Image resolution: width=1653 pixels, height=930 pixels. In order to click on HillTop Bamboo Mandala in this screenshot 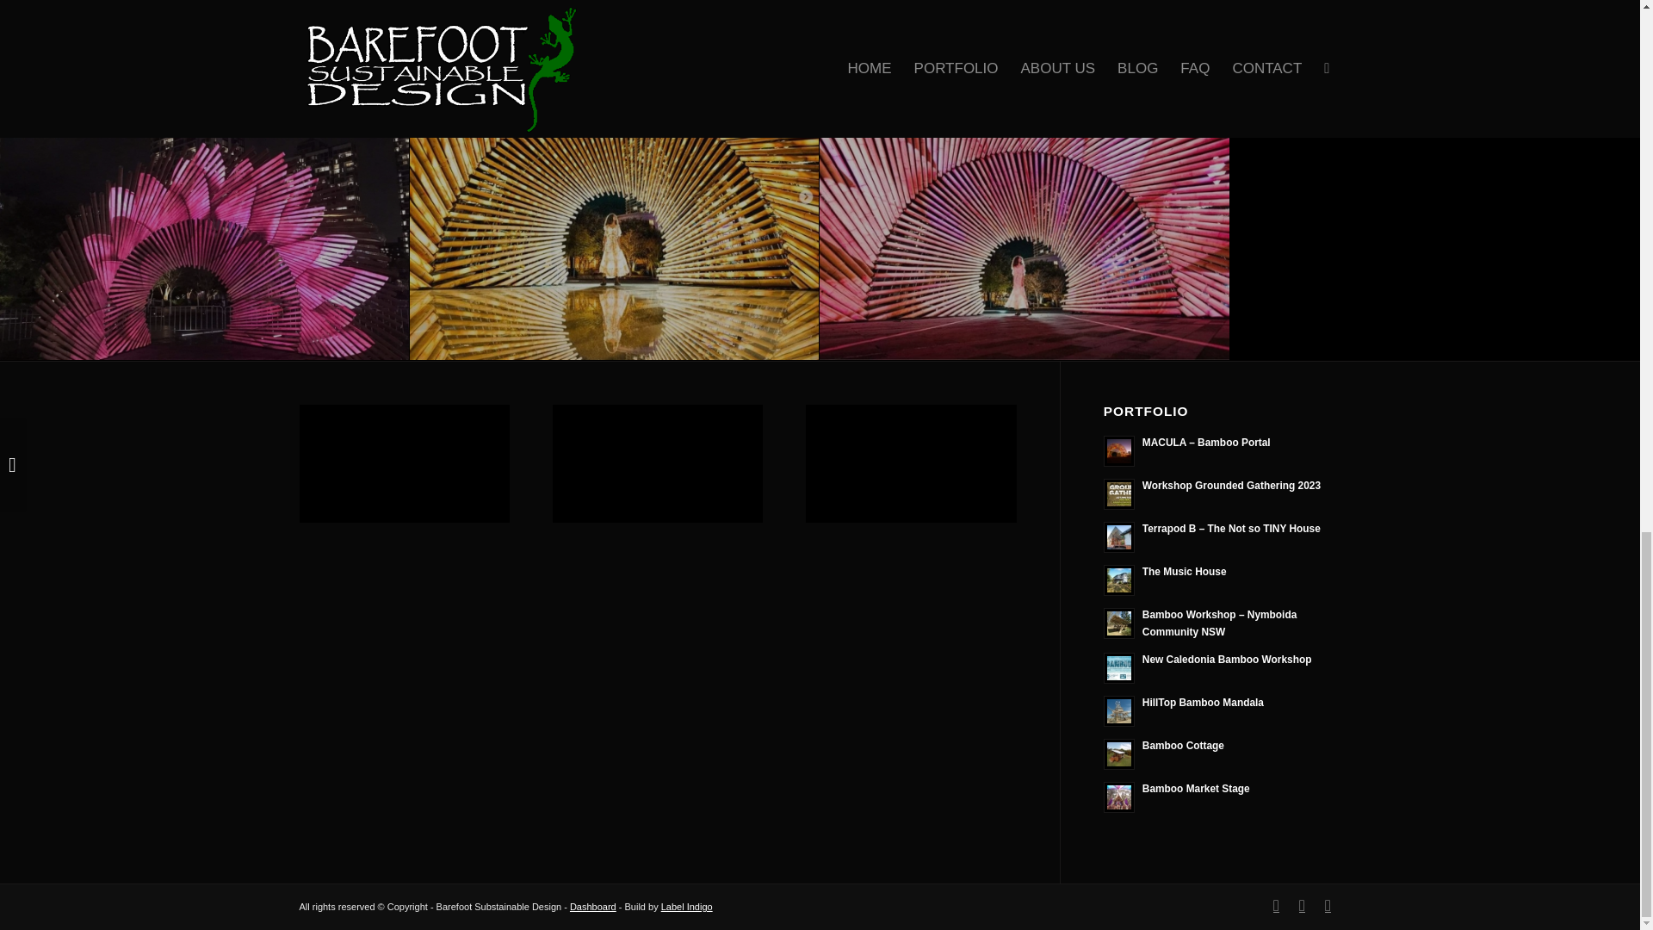, I will do `click(1223, 709)`.